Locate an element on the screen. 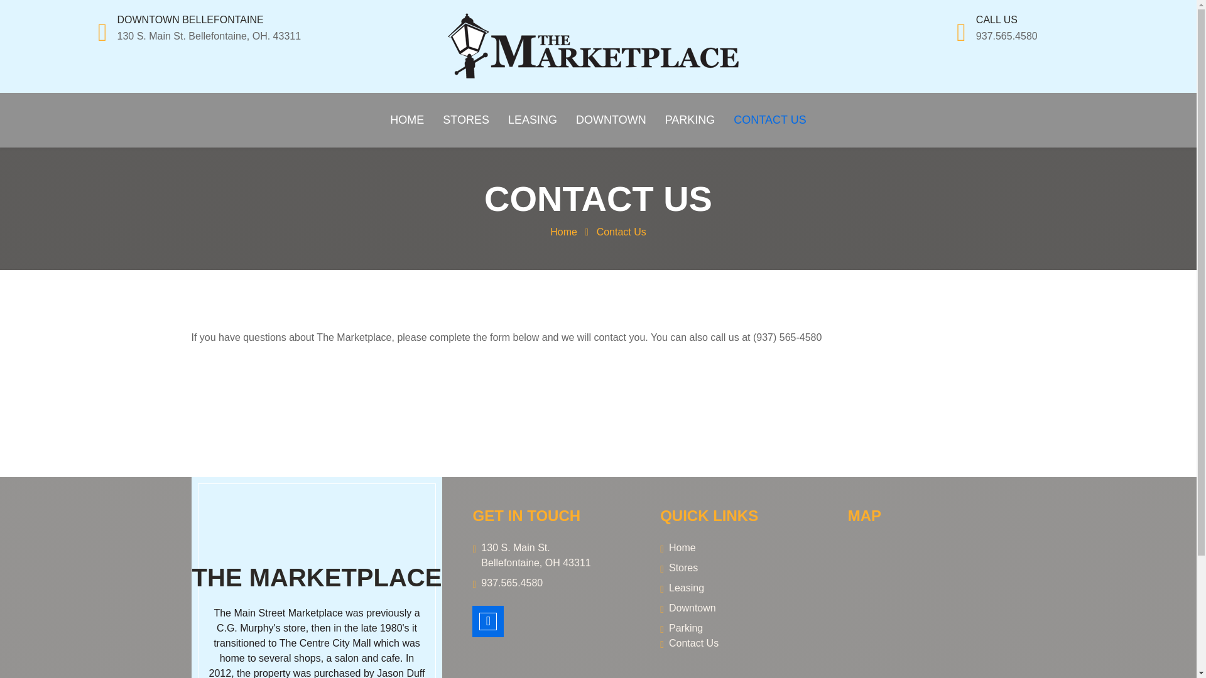 The image size is (1206, 678). Contact Us is located at coordinates (622, 232).